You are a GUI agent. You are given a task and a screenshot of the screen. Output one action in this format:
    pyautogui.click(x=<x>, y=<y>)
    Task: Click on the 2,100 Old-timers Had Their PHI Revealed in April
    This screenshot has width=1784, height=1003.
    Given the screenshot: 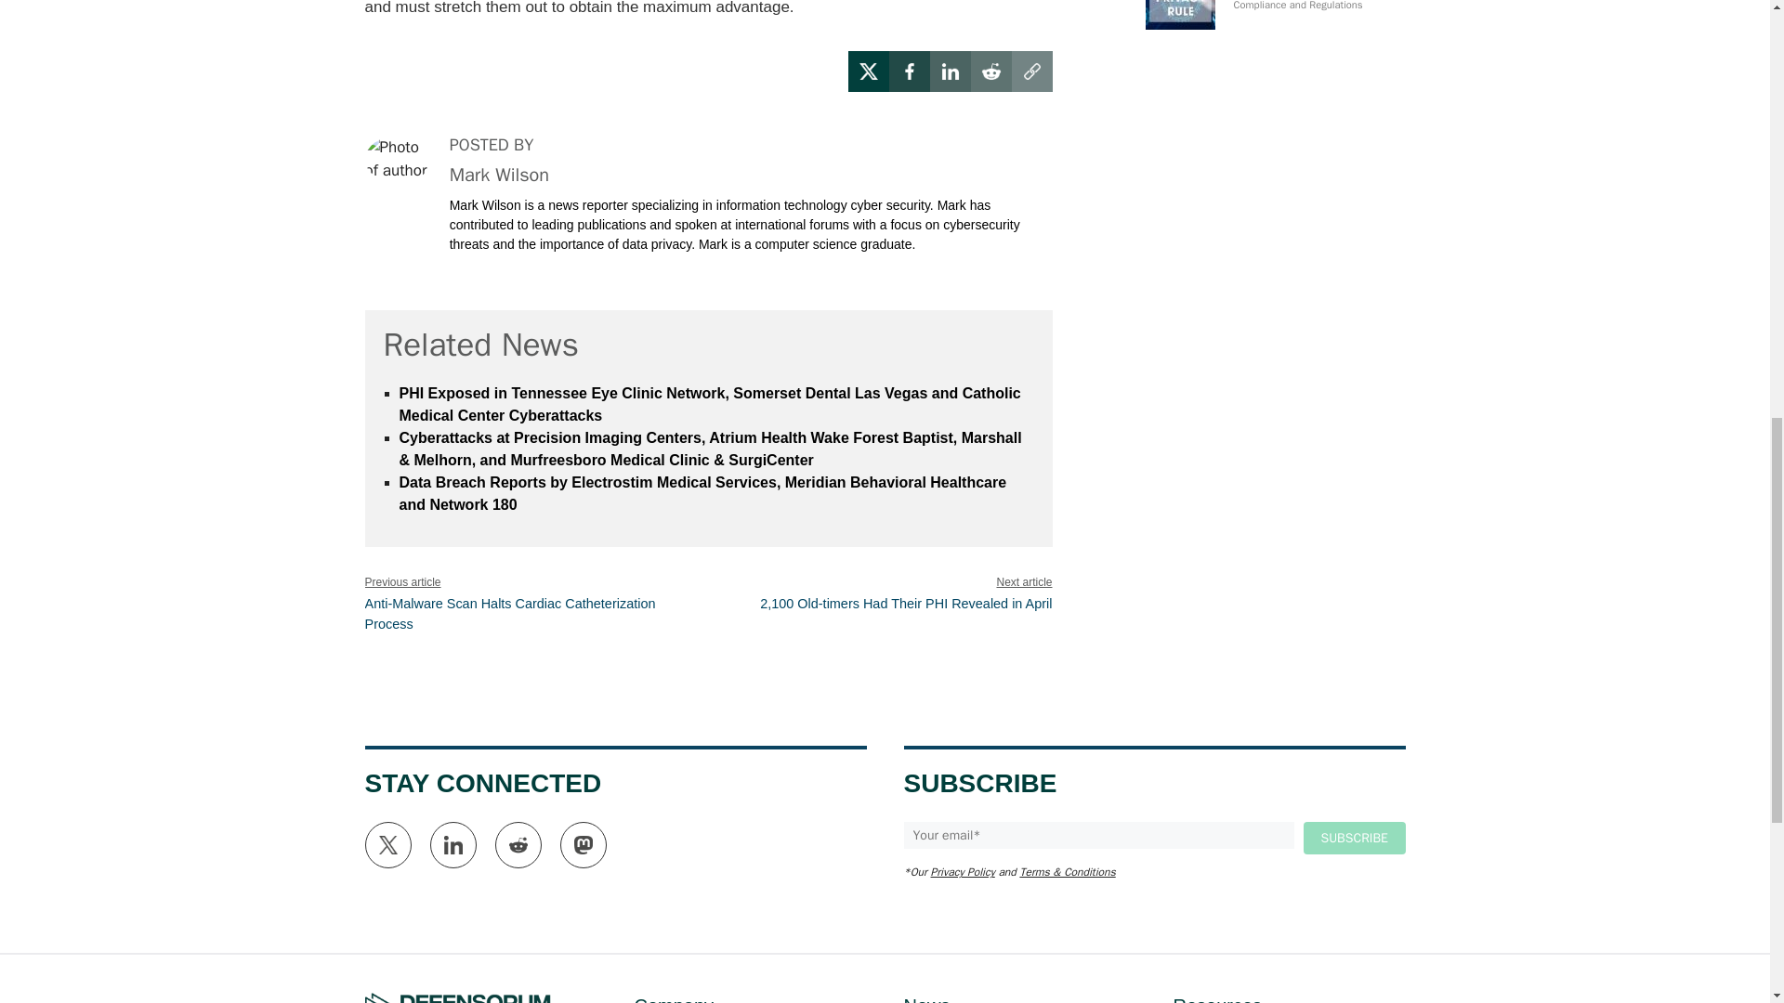 What is the action you would take?
    pyautogui.click(x=905, y=603)
    